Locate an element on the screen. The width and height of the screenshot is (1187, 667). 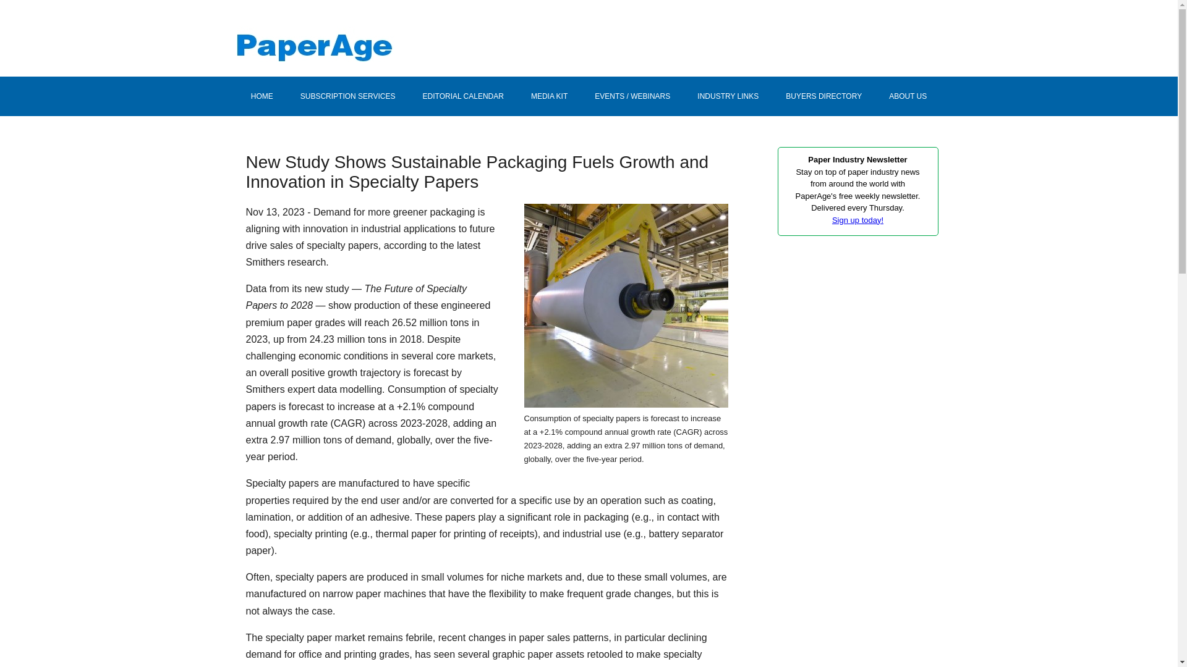
HOME is located at coordinates (262, 96).